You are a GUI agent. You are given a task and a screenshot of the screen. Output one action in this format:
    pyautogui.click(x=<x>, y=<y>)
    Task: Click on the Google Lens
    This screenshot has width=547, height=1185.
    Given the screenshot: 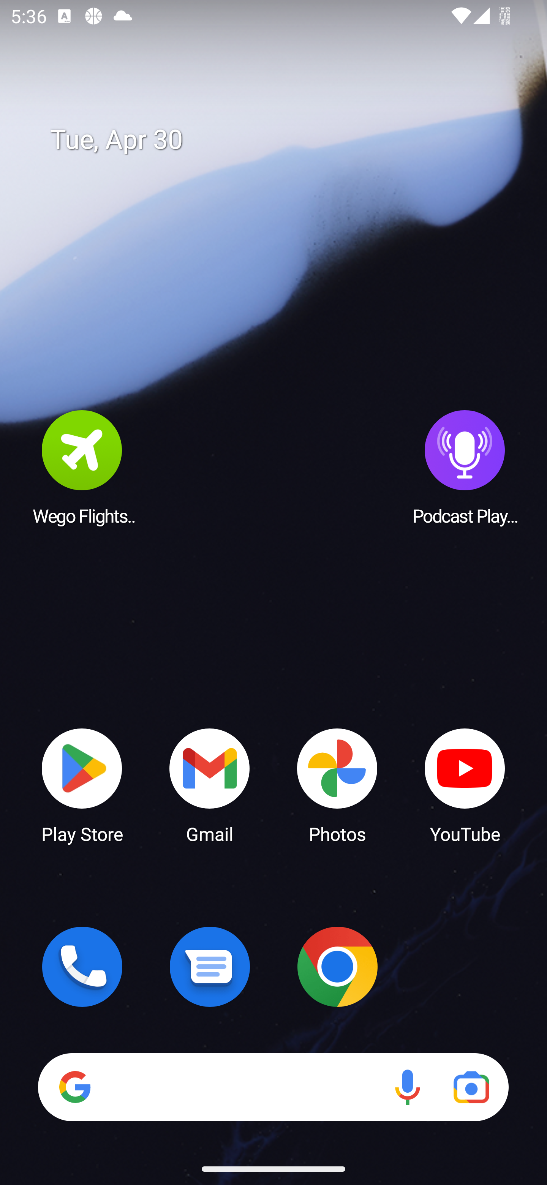 What is the action you would take?
    pyautogui.click(x=471, y=1087)
    